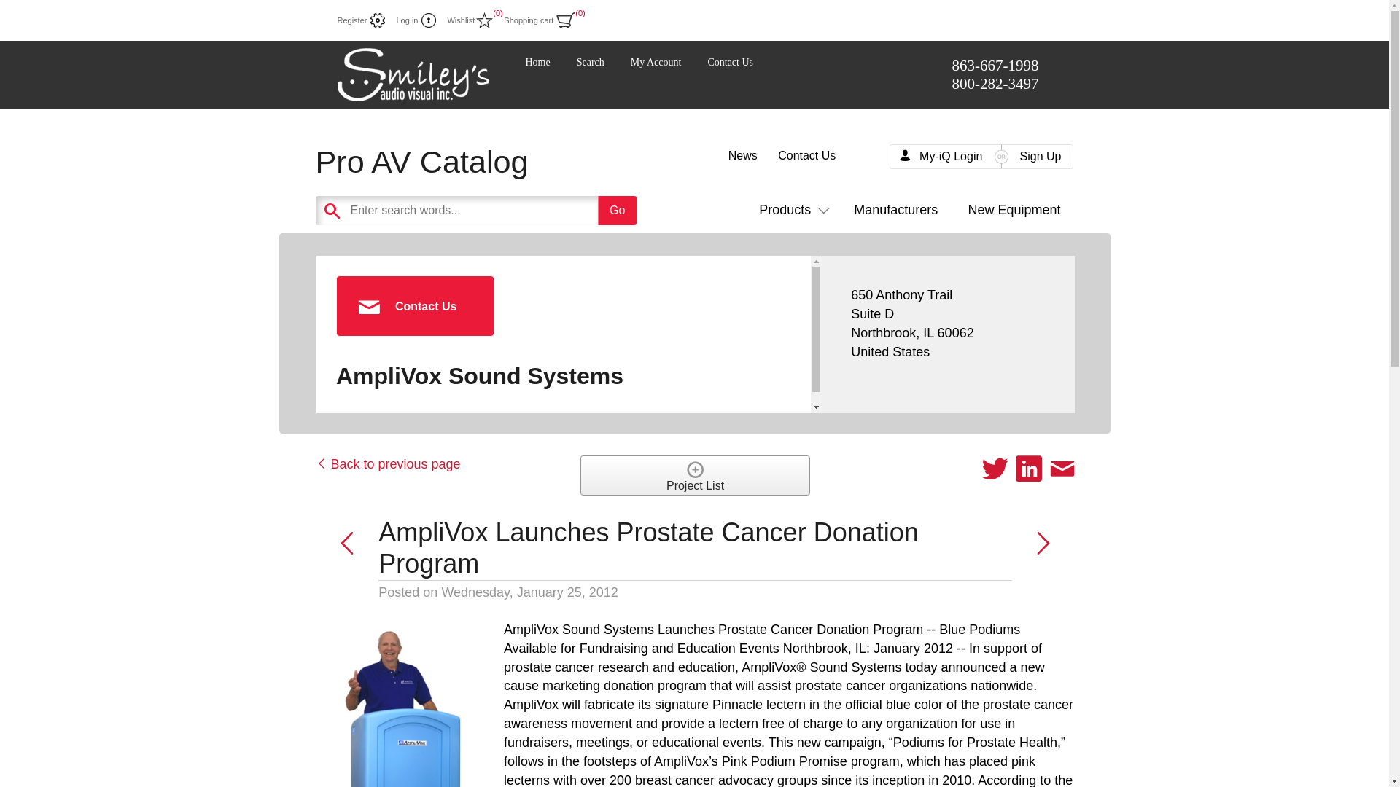  Describe the element at coordinates (995, 83) in the screenshot. I see `800-282-3497` at that location.